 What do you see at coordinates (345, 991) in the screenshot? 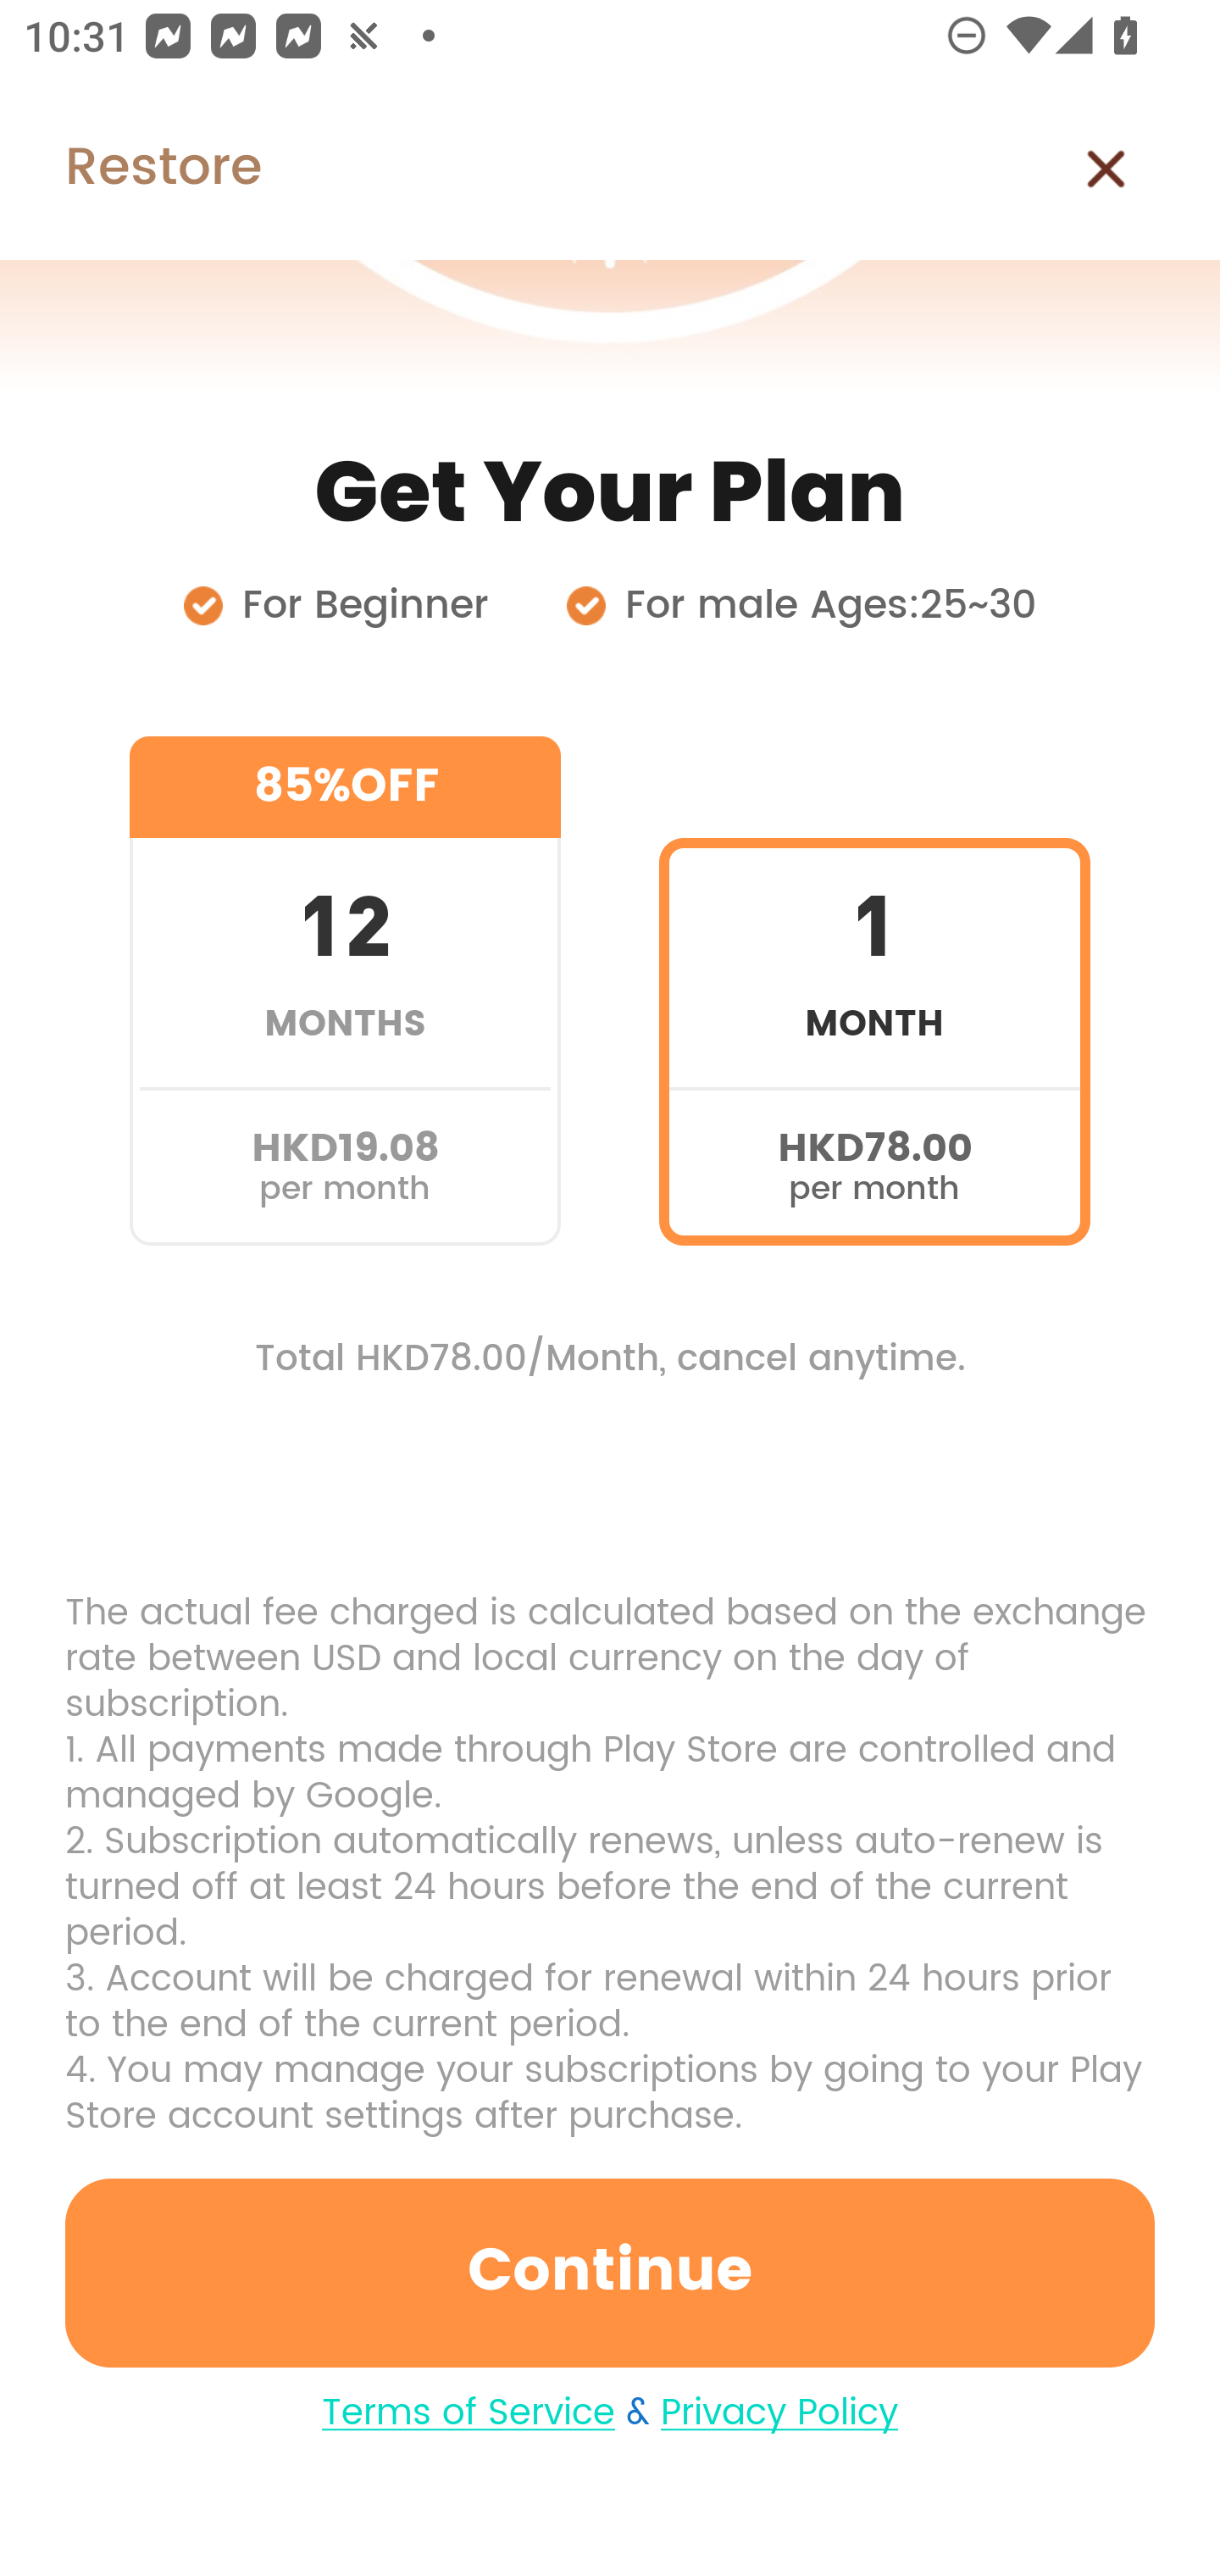
I see `85%OFF 12 MONTHS per month HKD19.08` at bounding box center [345, 991].